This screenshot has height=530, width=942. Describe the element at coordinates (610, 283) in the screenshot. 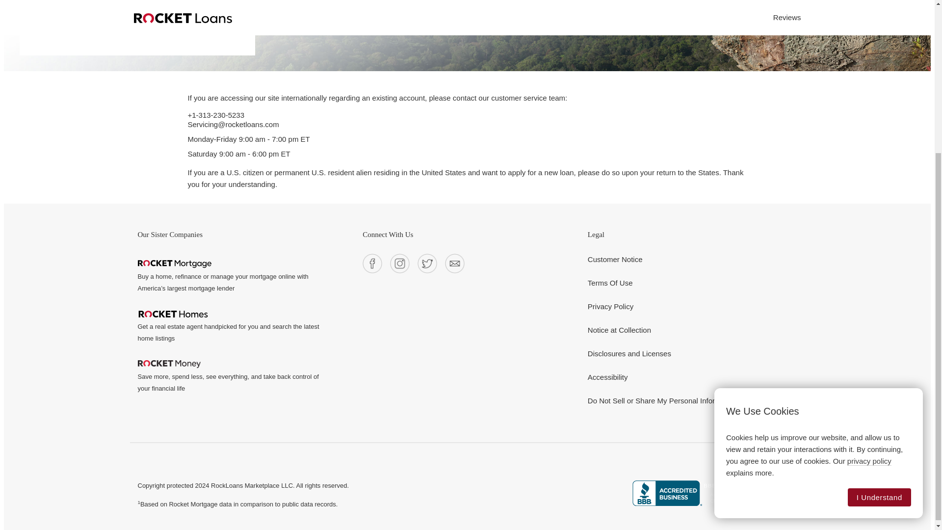

I see `Terms Of Use` at that location.